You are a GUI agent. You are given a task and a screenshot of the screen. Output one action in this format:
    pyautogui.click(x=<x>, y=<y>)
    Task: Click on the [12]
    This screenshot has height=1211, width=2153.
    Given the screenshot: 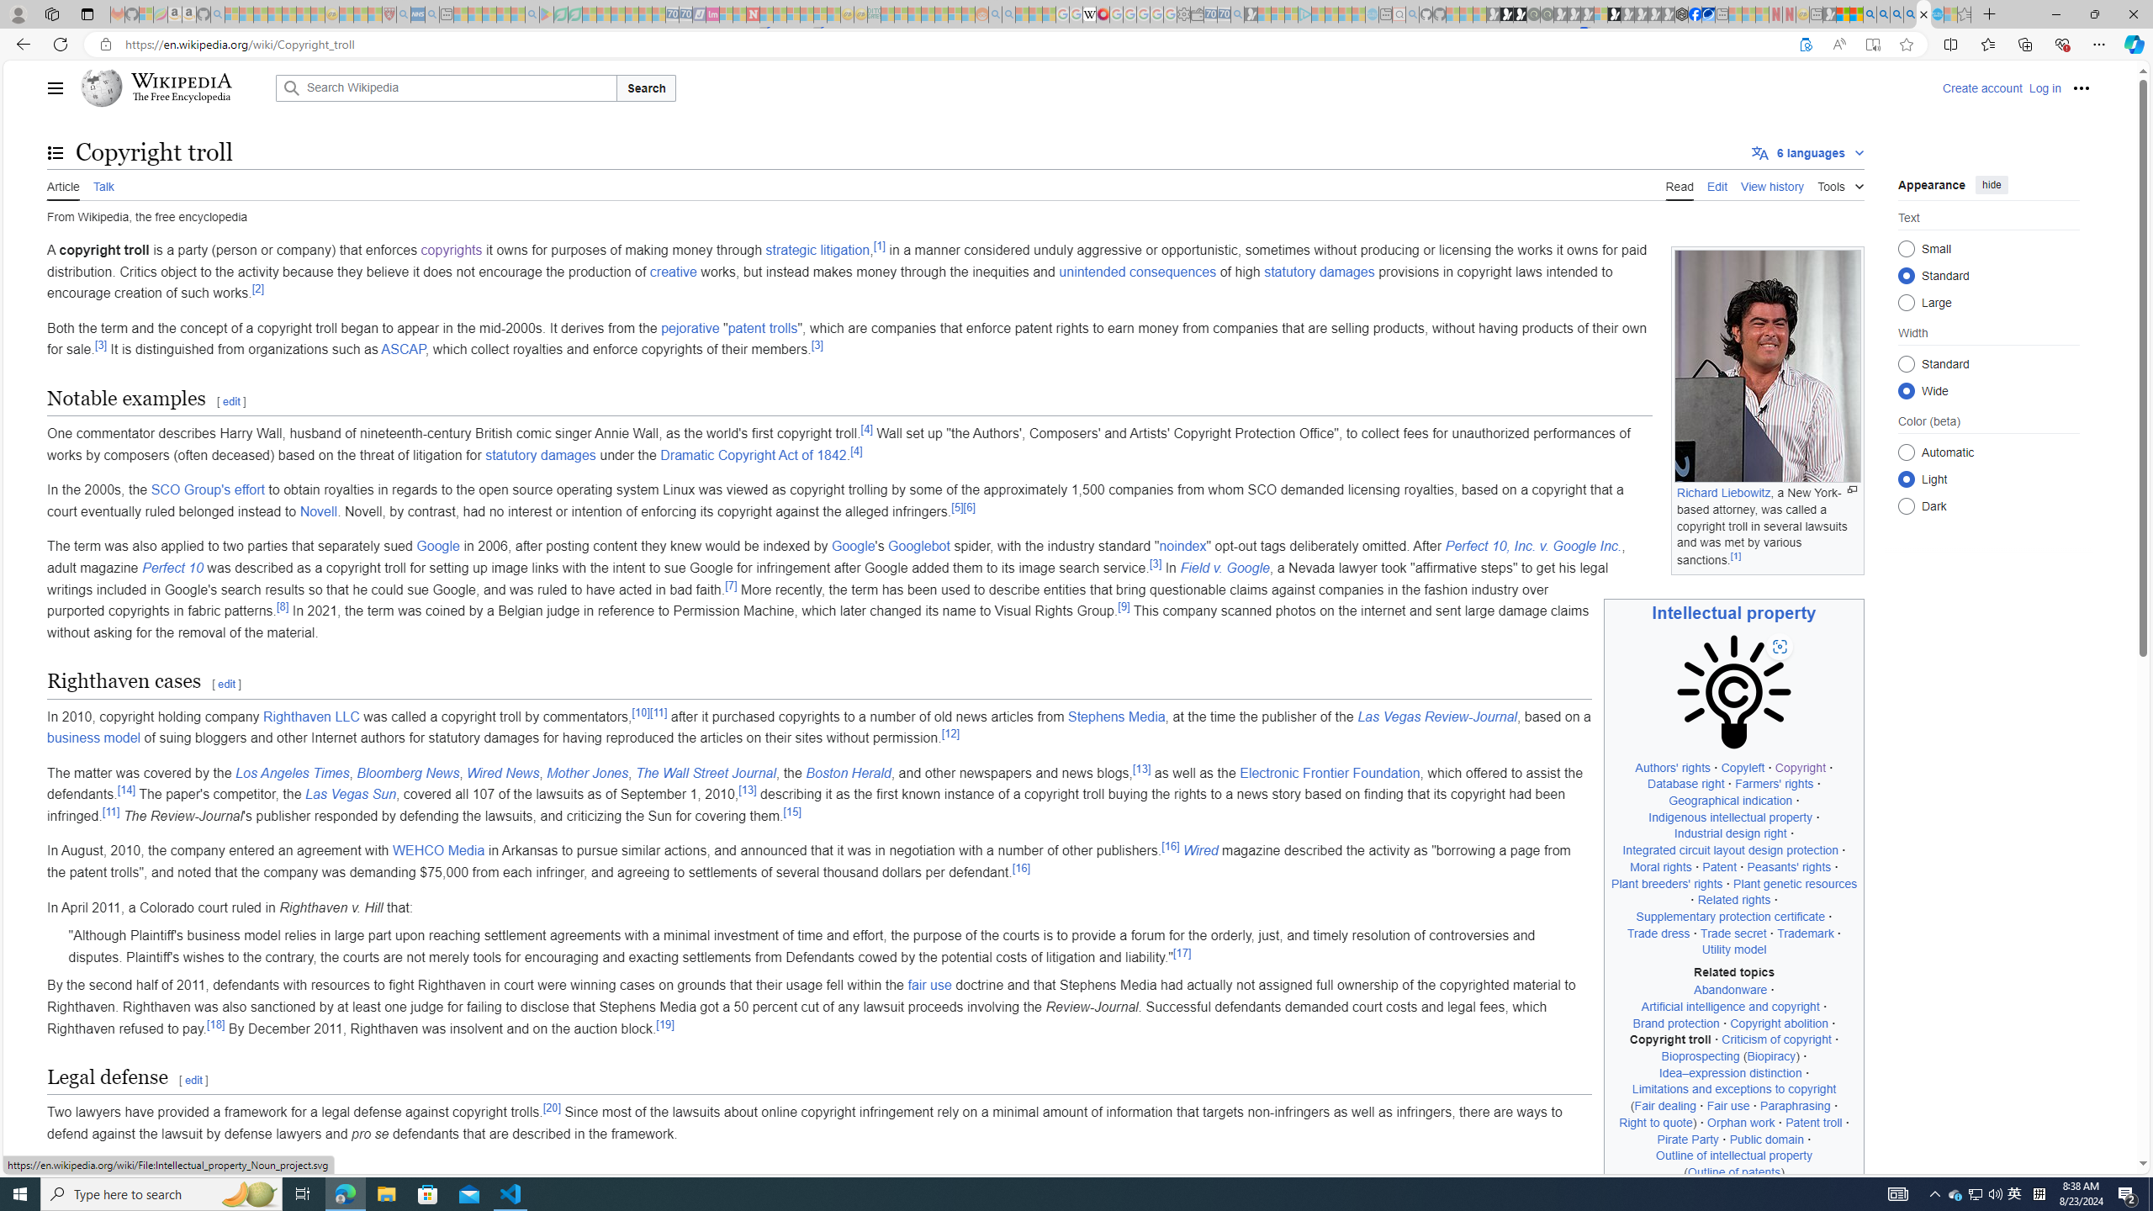 What is the action you would take?
    pyautogui.click(x=950, y=733)
    